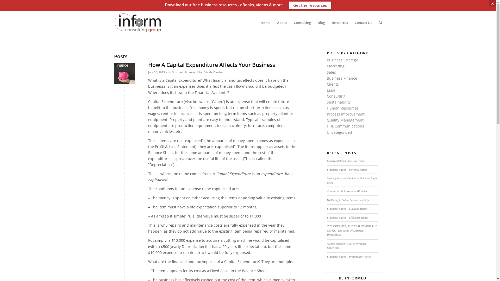 The width and height of the screenshot is (500, 281). What do you see at coordinates (342, 78) in the screenshot?
I see `Business Finance` at bounding box center [342, 78].